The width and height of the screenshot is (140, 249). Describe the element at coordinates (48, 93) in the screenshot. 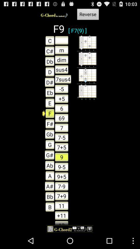

I see `open item below the d# item` at that location.